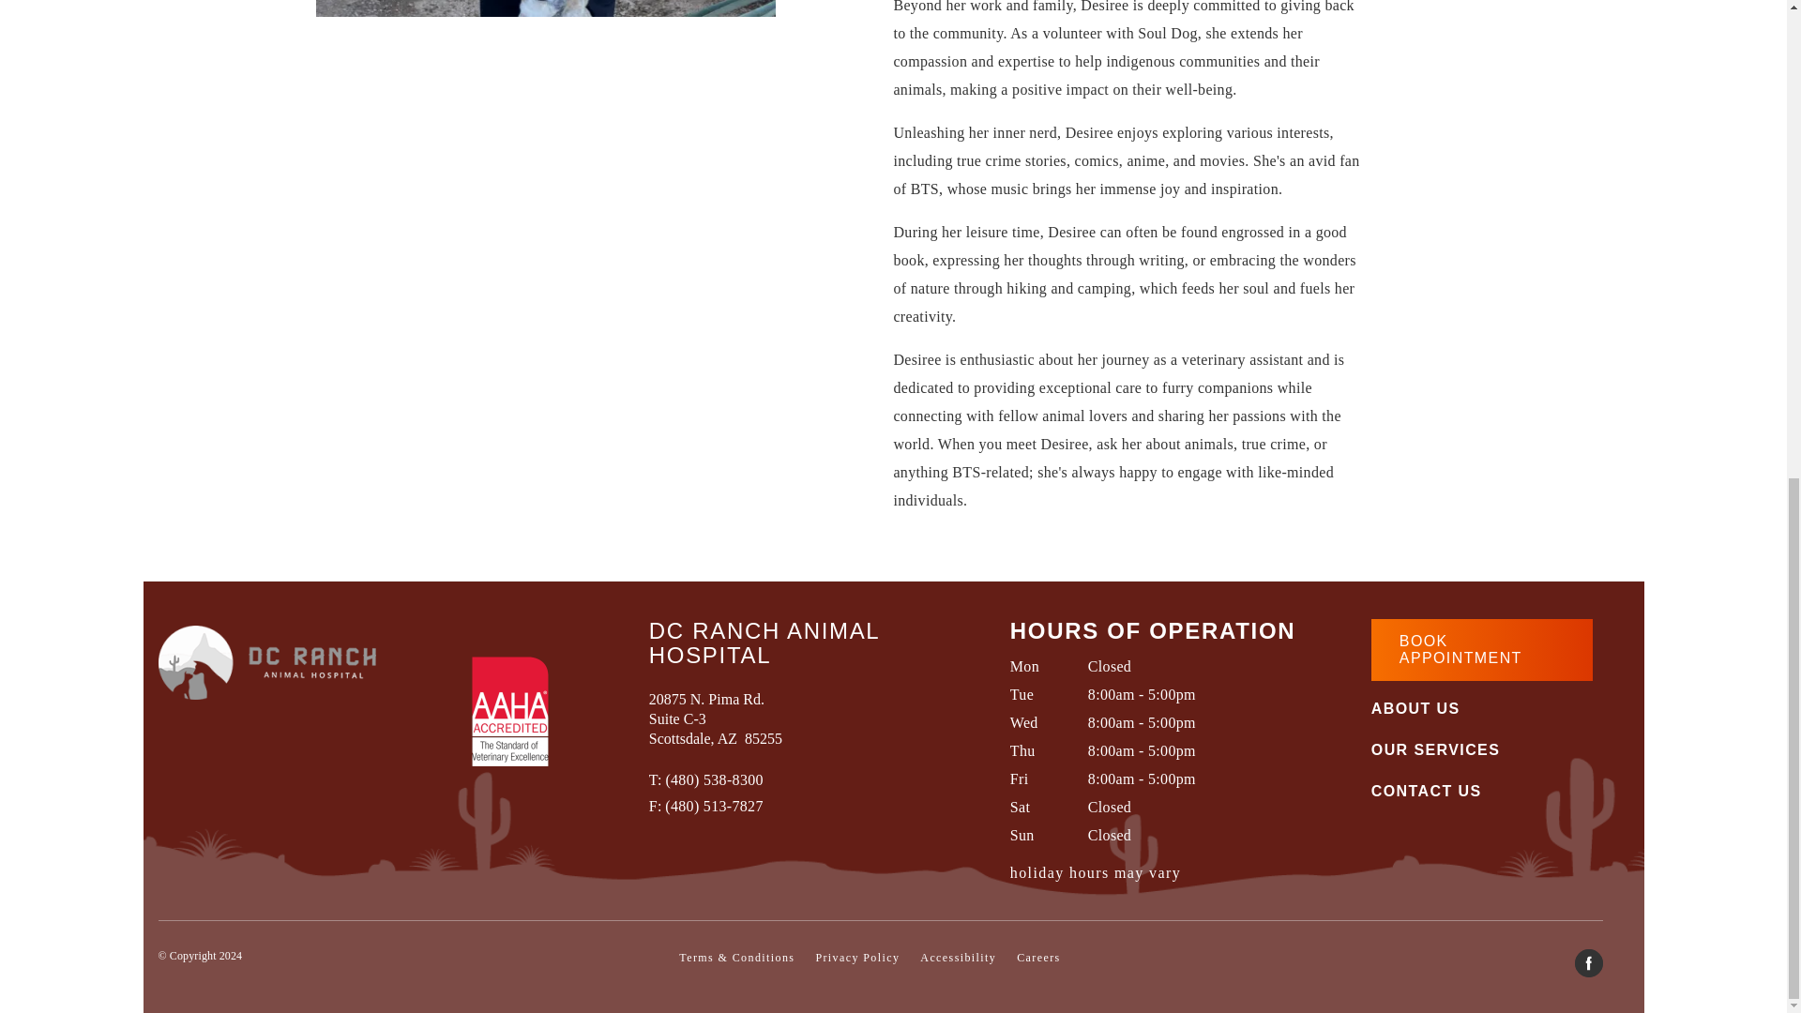 Image resolution: width=1801 pixels, height=1013 pixels. What do you see at coordinates (1426, 792) in the screenshot?
I see `CONTACT US` at bounding box center [1426, 792].